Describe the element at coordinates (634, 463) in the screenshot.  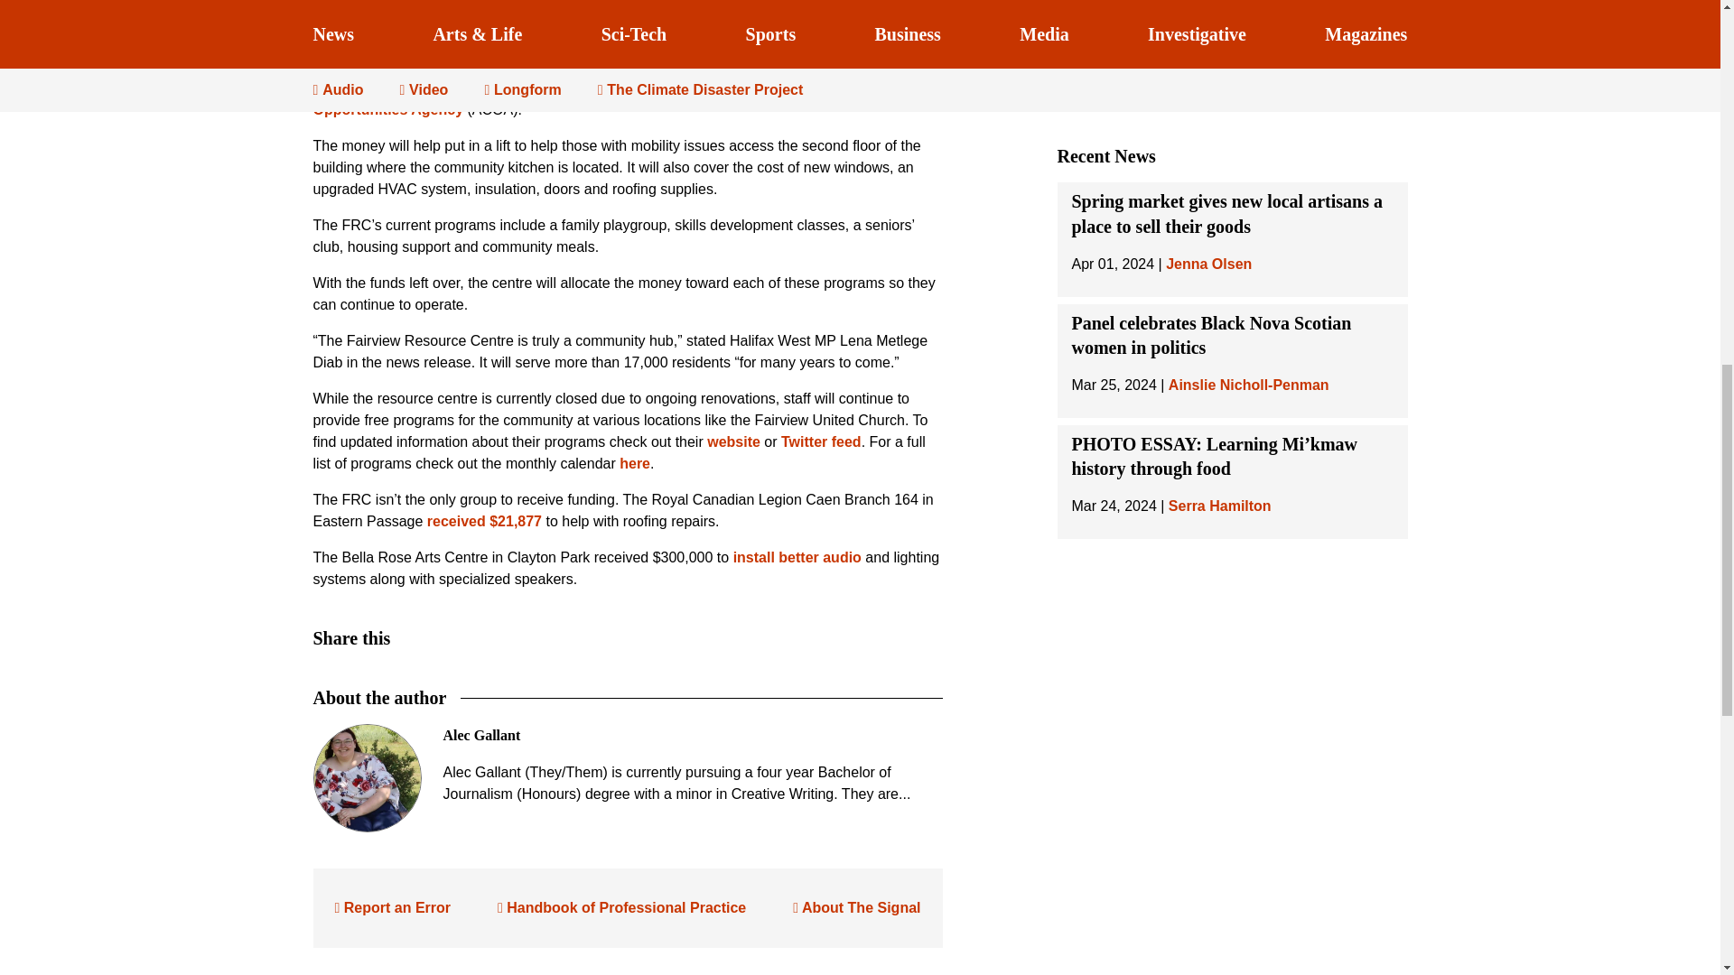
I see `here` at that location.